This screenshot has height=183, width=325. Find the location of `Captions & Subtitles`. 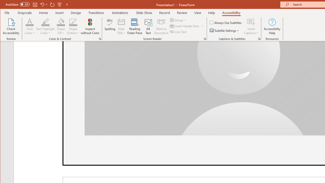

Captions & Subtitles is located at coordinates (259, 39).